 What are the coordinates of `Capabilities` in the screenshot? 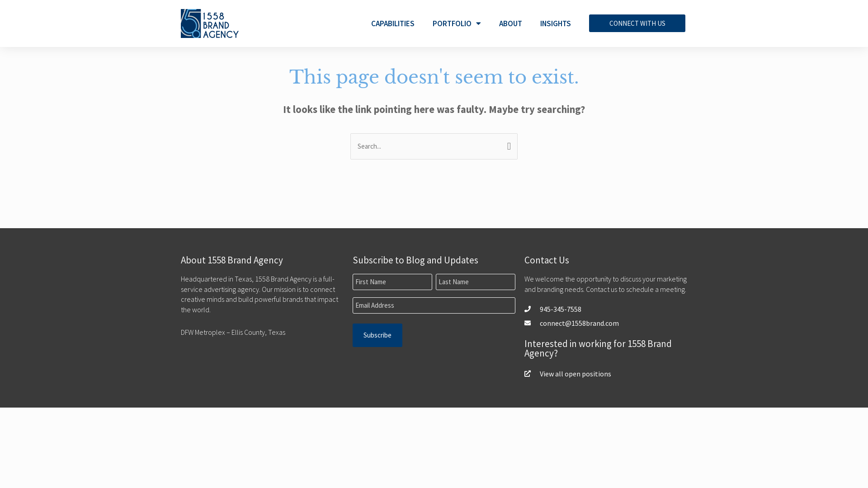 It's located at (410, 21).